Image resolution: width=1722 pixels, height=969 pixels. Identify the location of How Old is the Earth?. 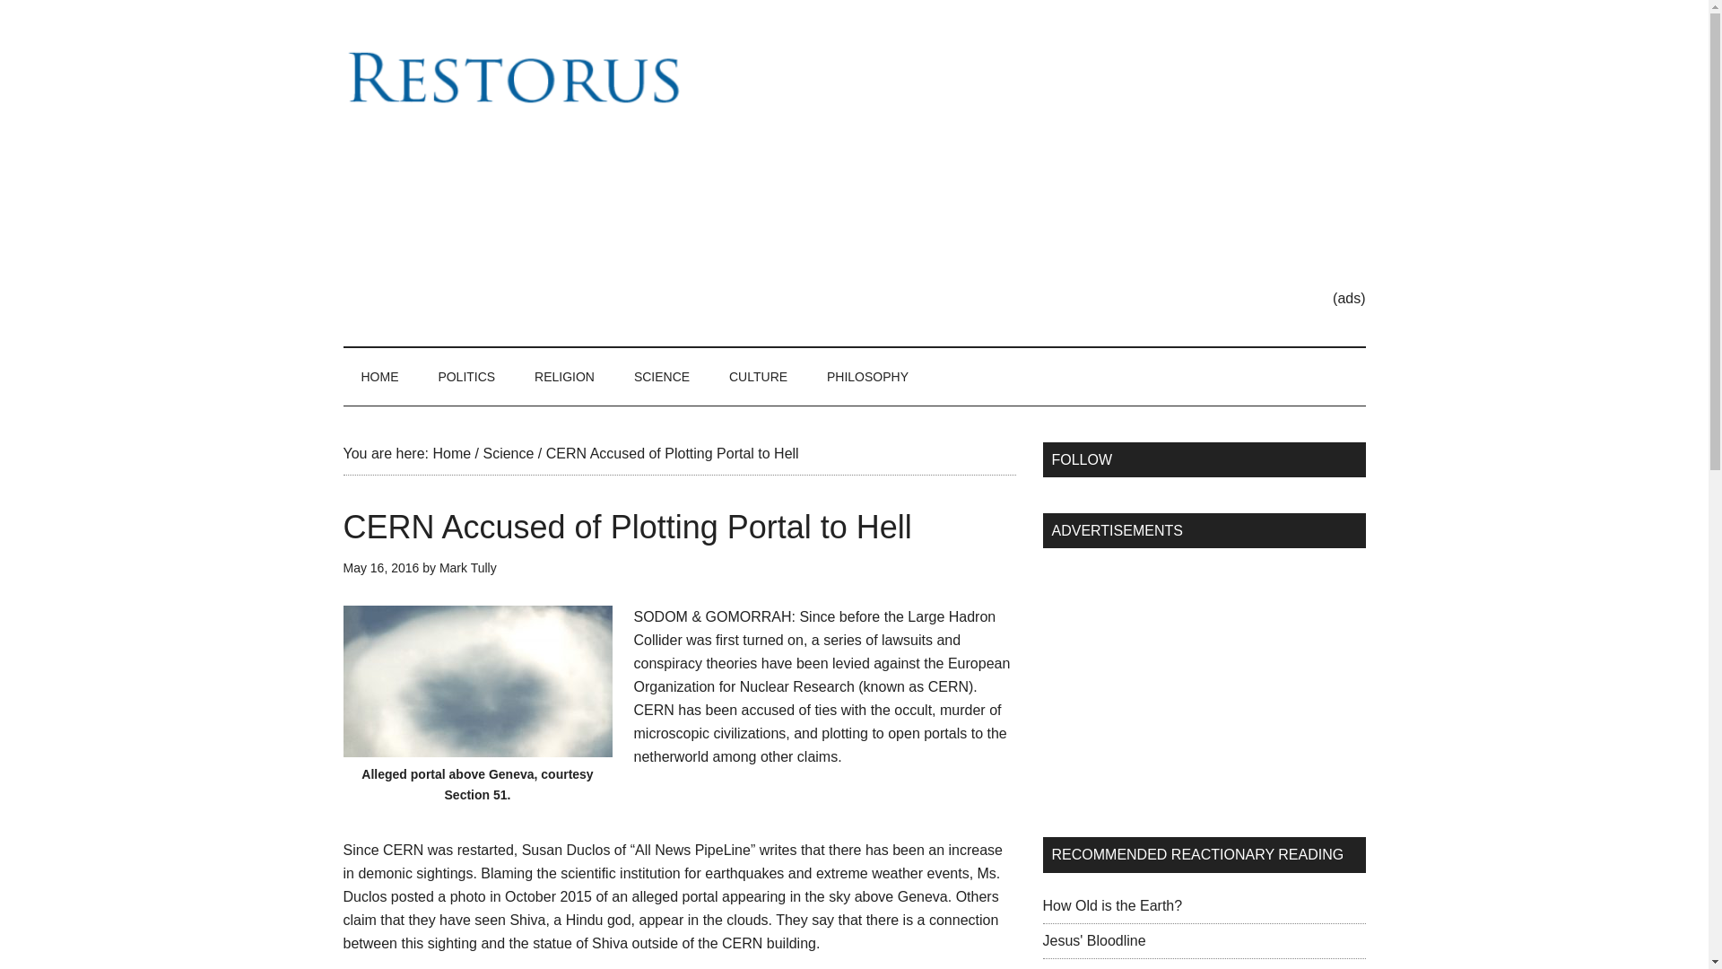
(1111, 906).